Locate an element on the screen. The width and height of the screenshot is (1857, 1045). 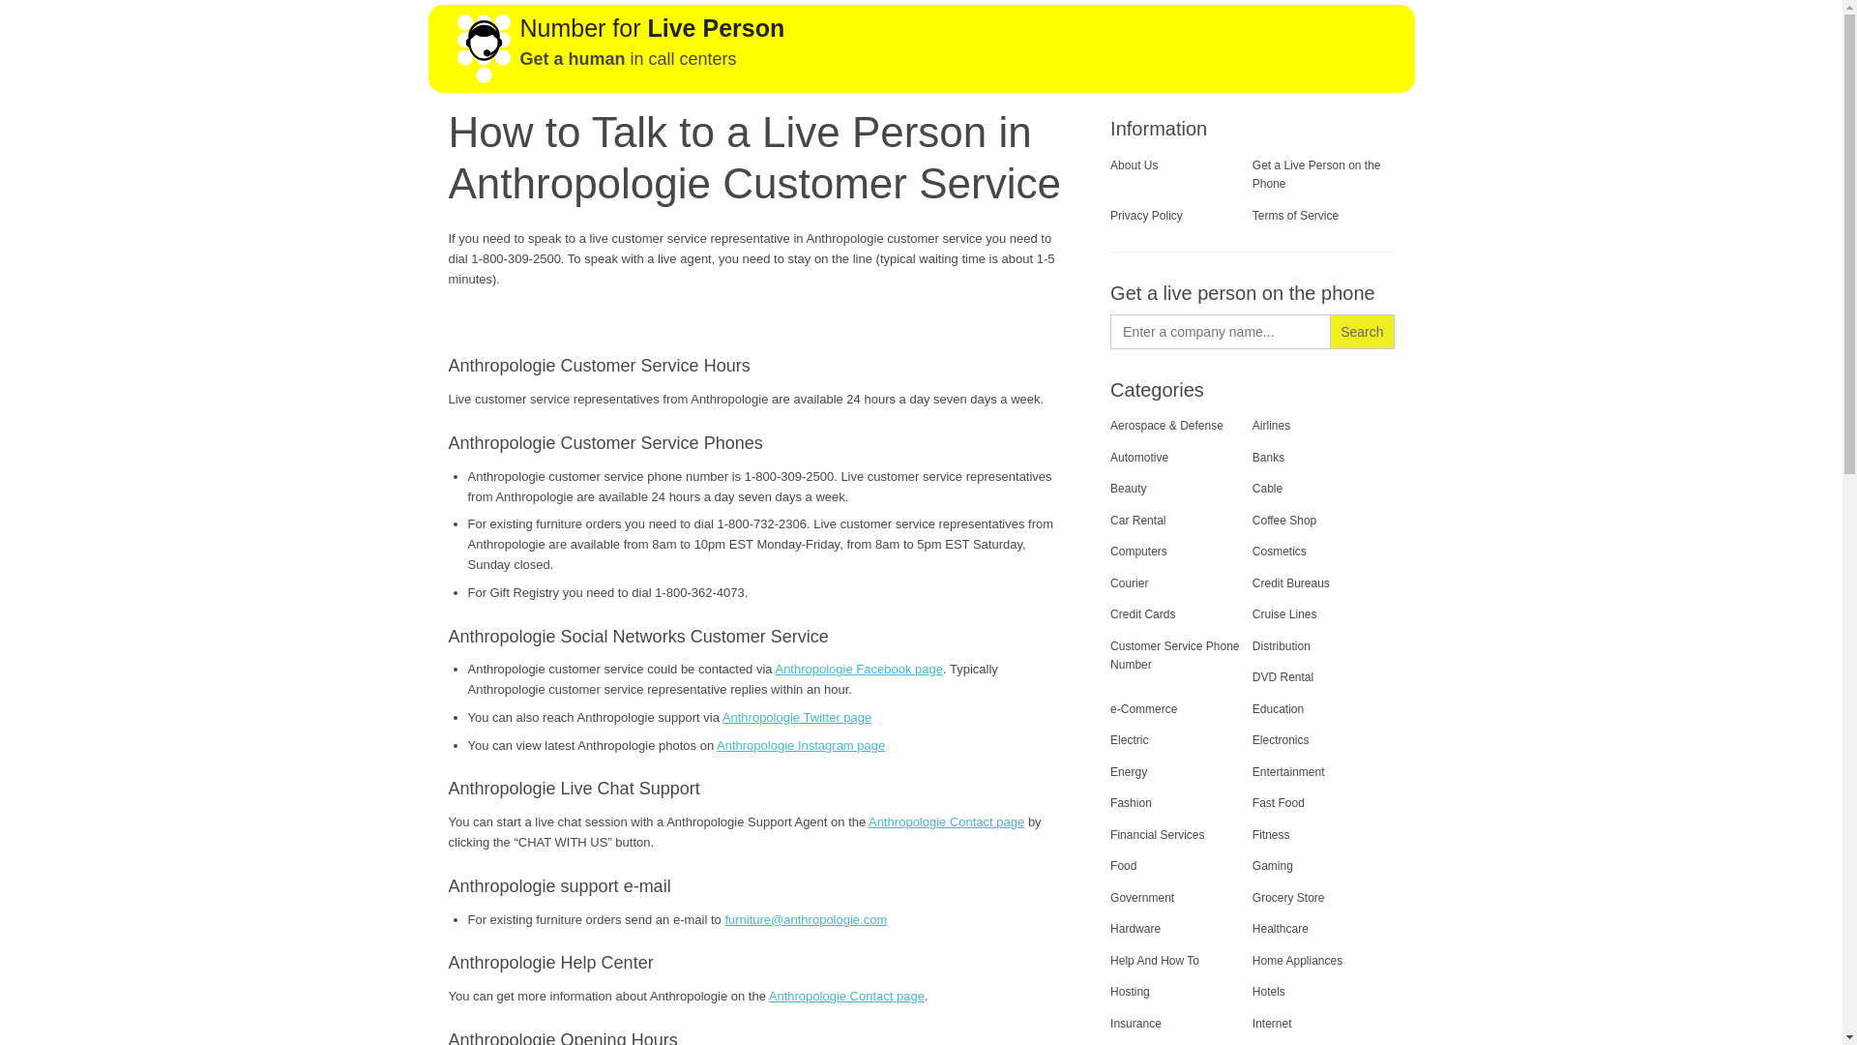
Distribution is located at coordinates (1281, 646).